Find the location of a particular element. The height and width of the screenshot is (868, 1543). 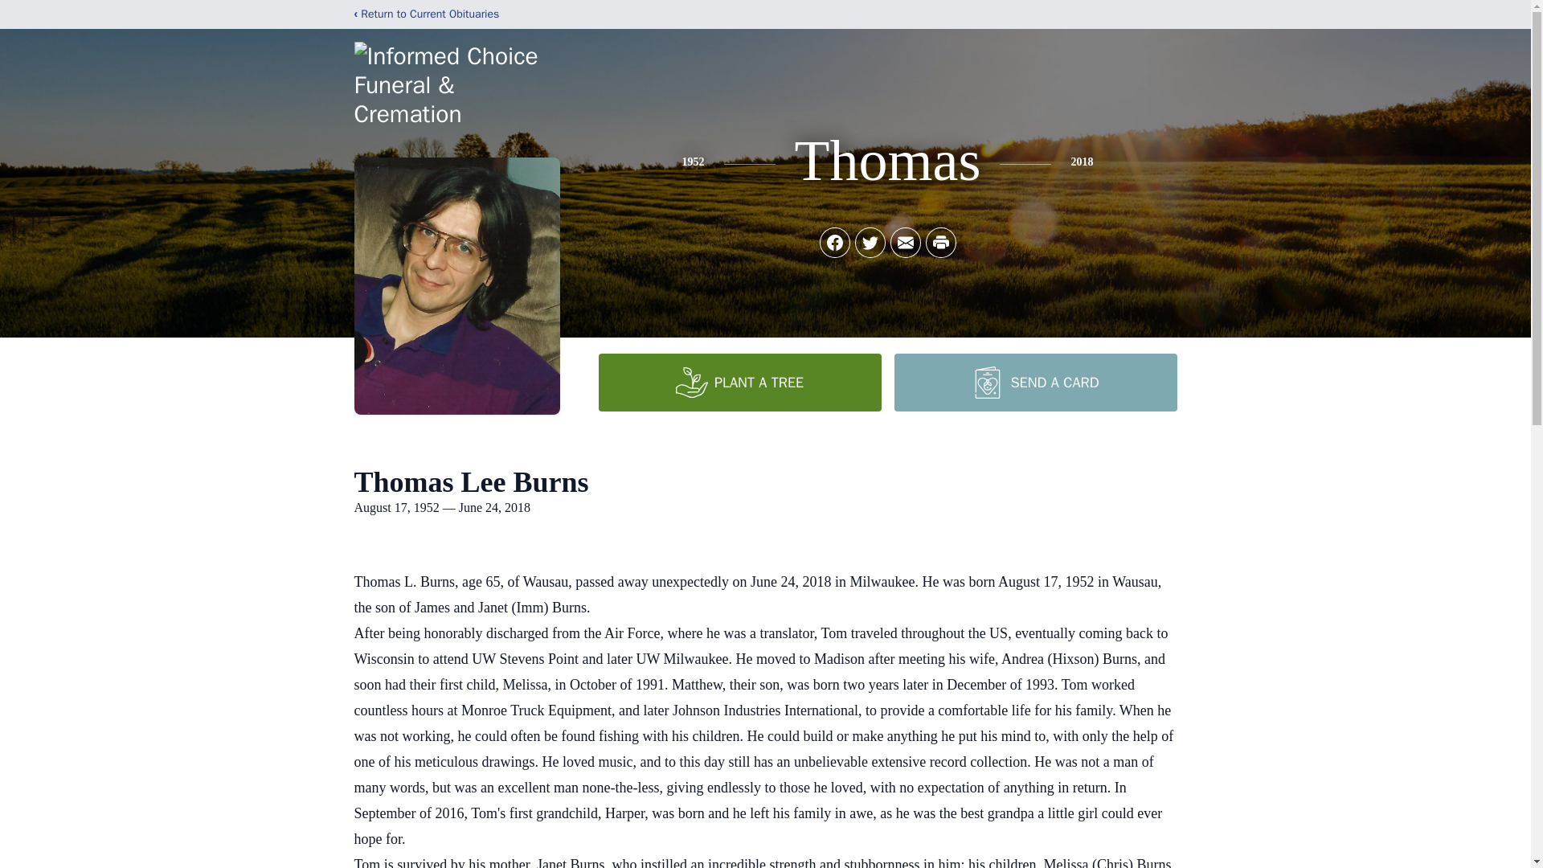

SEND A CARD is located at coordinates (1034, 382).